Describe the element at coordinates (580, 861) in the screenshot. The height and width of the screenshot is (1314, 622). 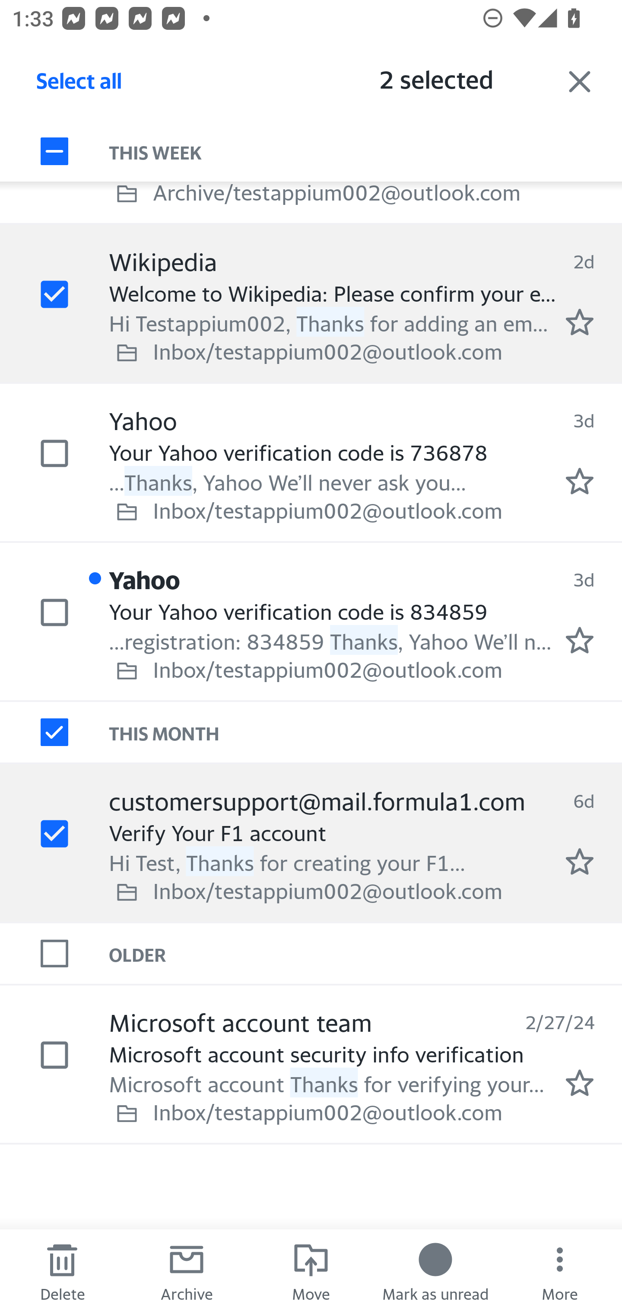
I see `Mark as starred.` at that location.